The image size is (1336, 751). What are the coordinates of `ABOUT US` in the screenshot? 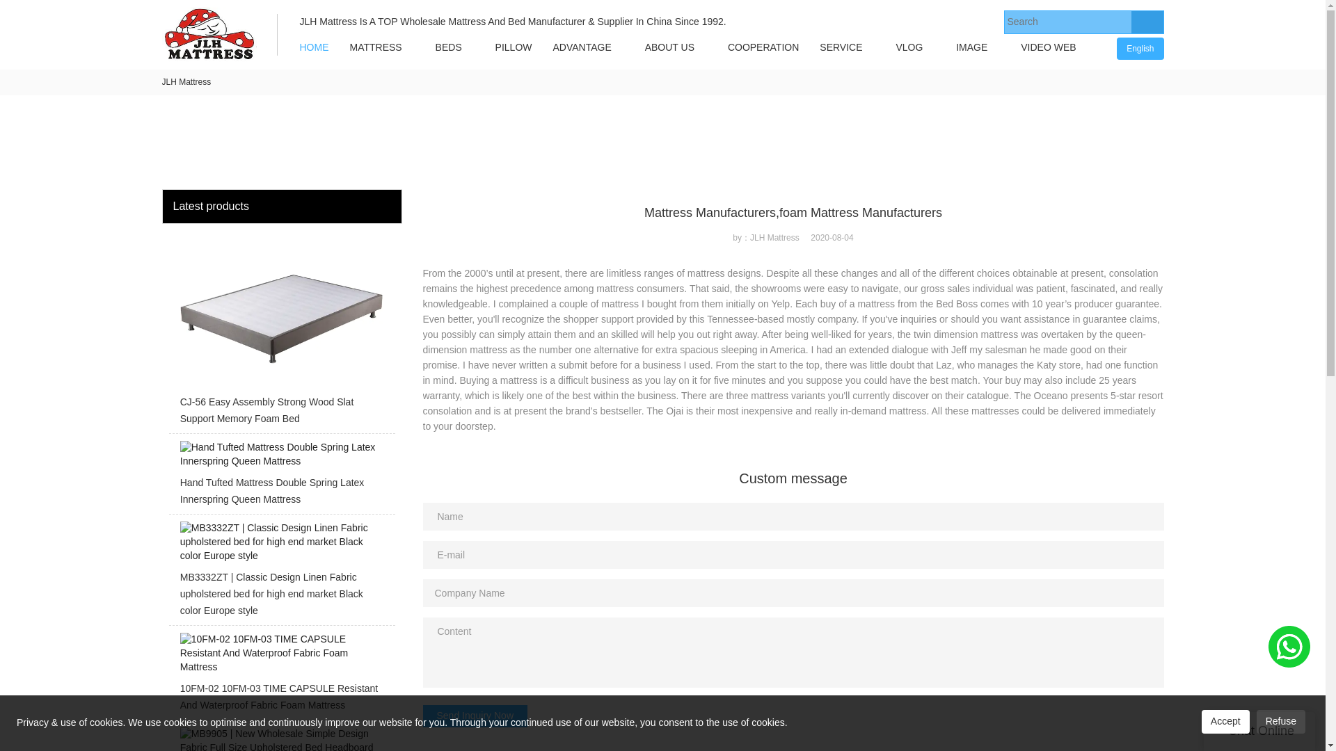 It's located at (669, 47).